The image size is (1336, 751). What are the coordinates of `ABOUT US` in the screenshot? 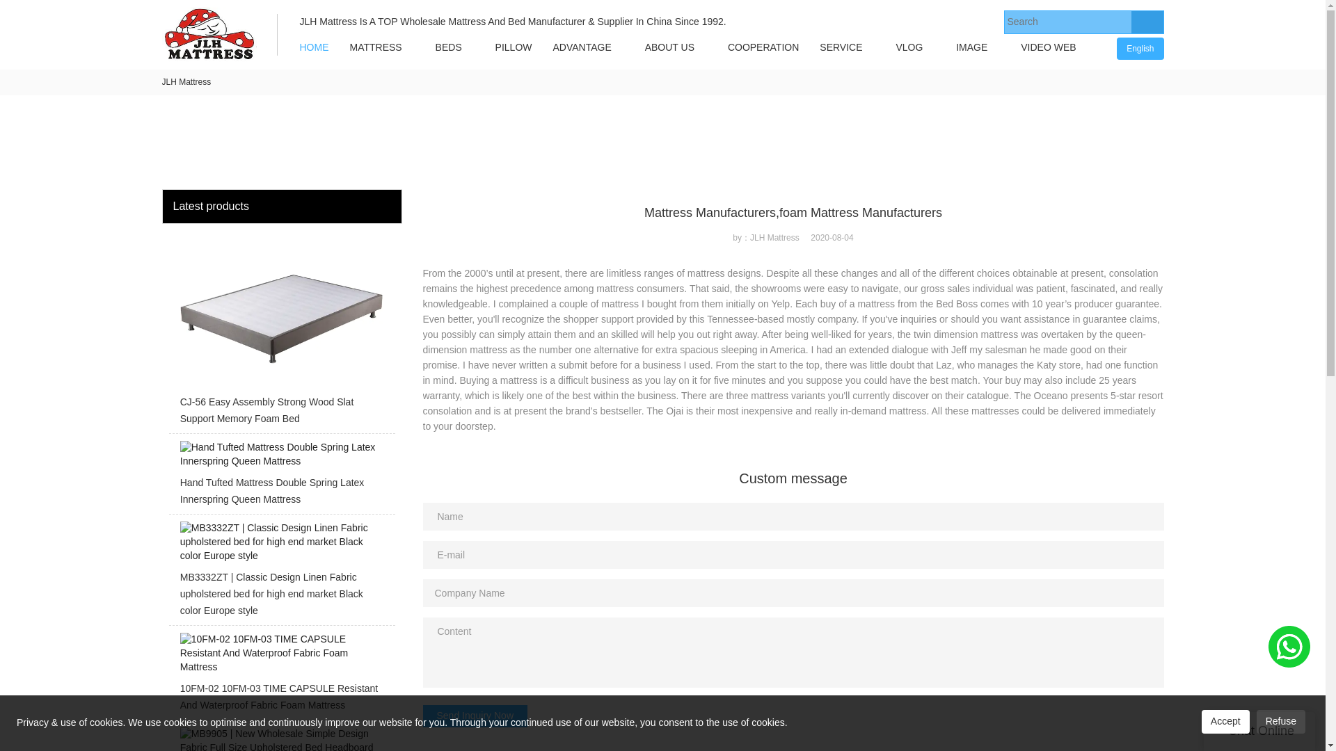 It's located at (669, 47).